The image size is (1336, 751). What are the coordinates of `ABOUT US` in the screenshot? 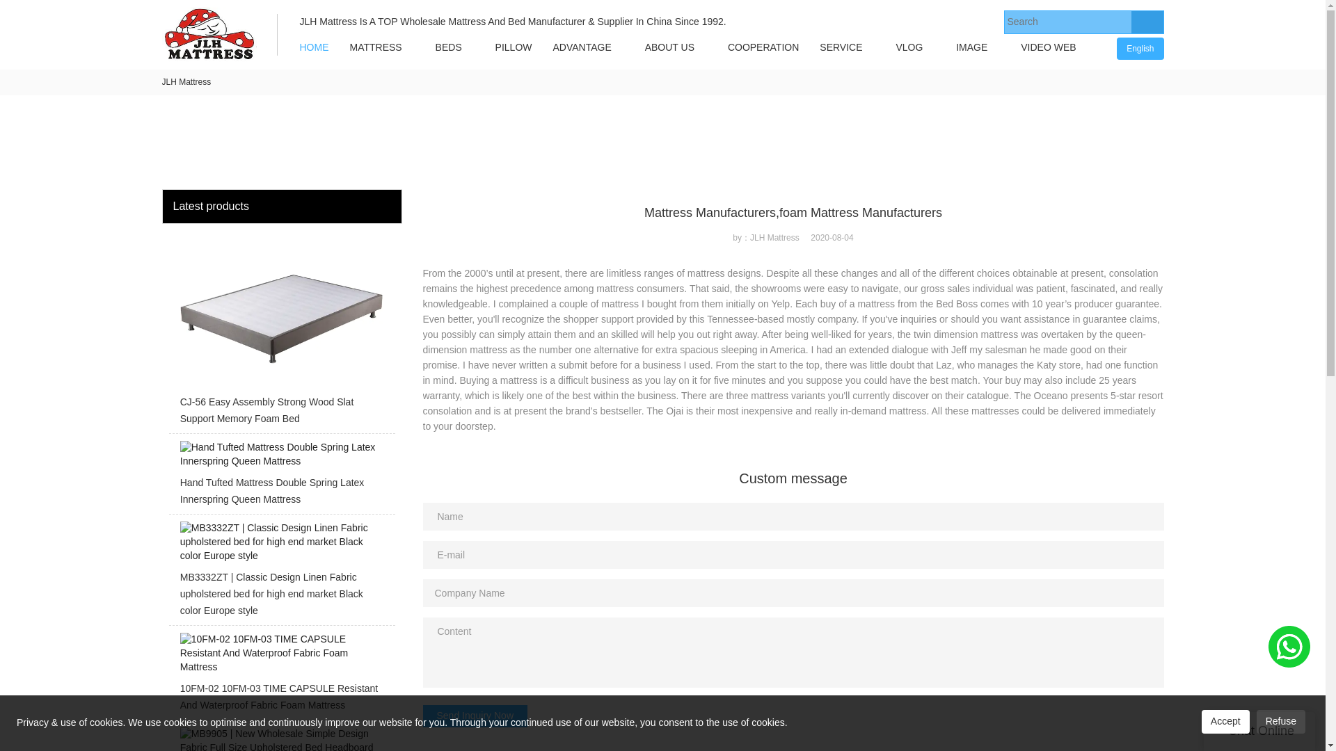 It's located at (669, 47).